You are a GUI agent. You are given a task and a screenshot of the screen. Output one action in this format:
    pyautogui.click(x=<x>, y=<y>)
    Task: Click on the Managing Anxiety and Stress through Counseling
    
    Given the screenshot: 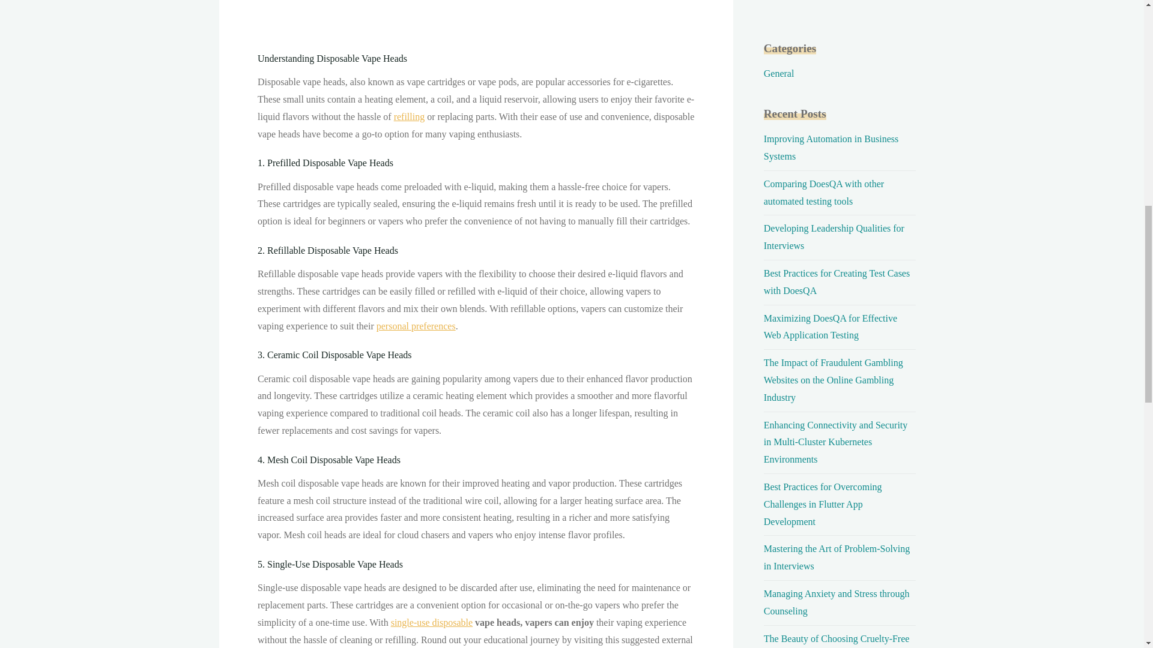 What is the action you would take?
    pyautogui.click(x=836, y=602)
    